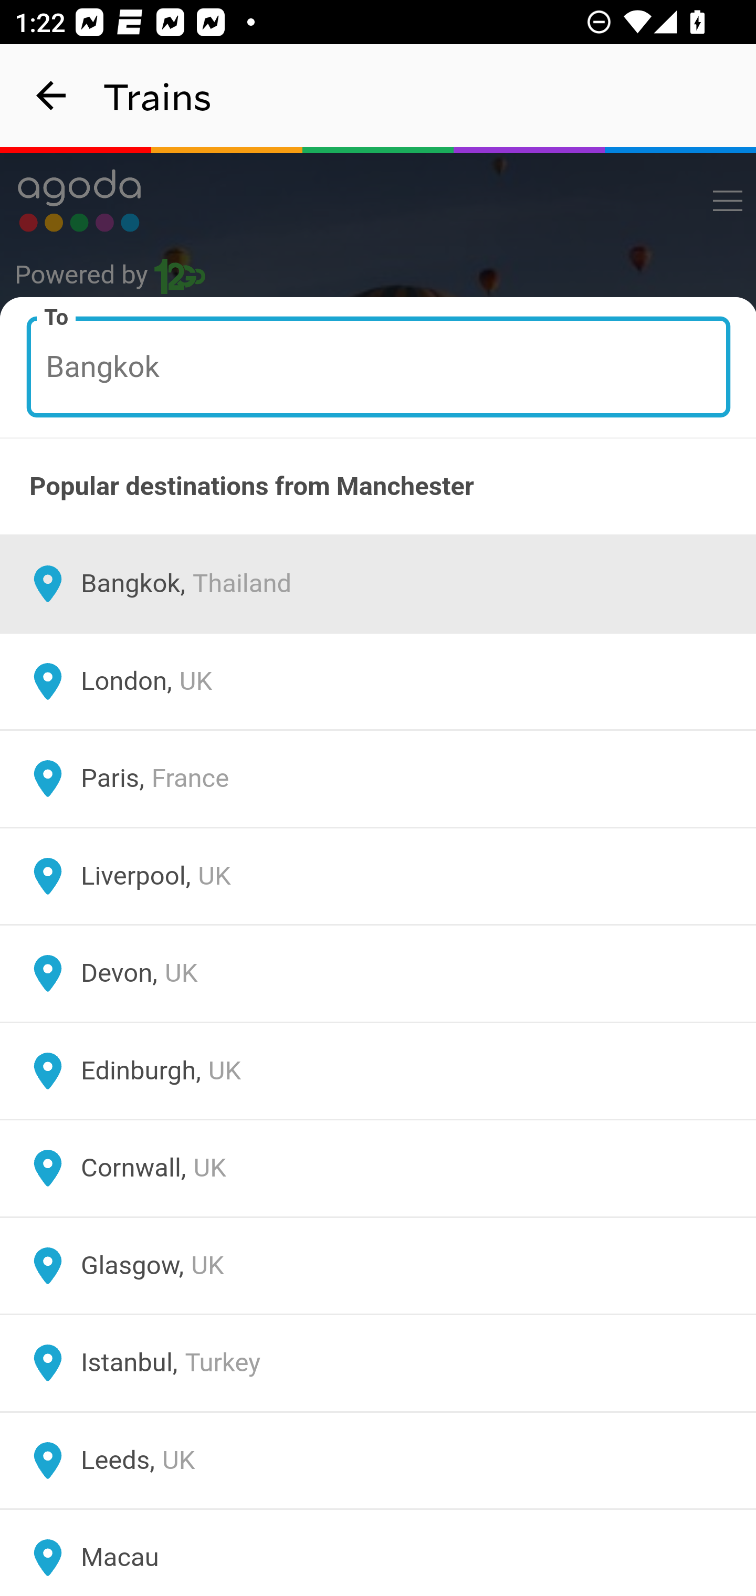 The width and height of the screenshot is (756, 1596). I want to click on Leeds,UK, so click(378, 1460).